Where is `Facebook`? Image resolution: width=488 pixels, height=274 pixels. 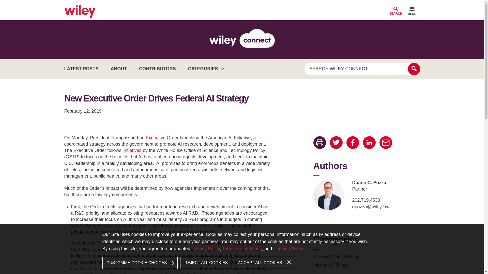 Facebook is located at coordinates (352, 143).